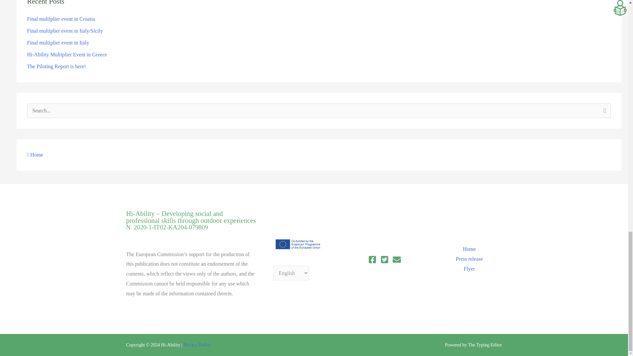  Describe the element at coordinates (58, 43) in the screenshot. I see `Final multiplier event in Italy` at that location.